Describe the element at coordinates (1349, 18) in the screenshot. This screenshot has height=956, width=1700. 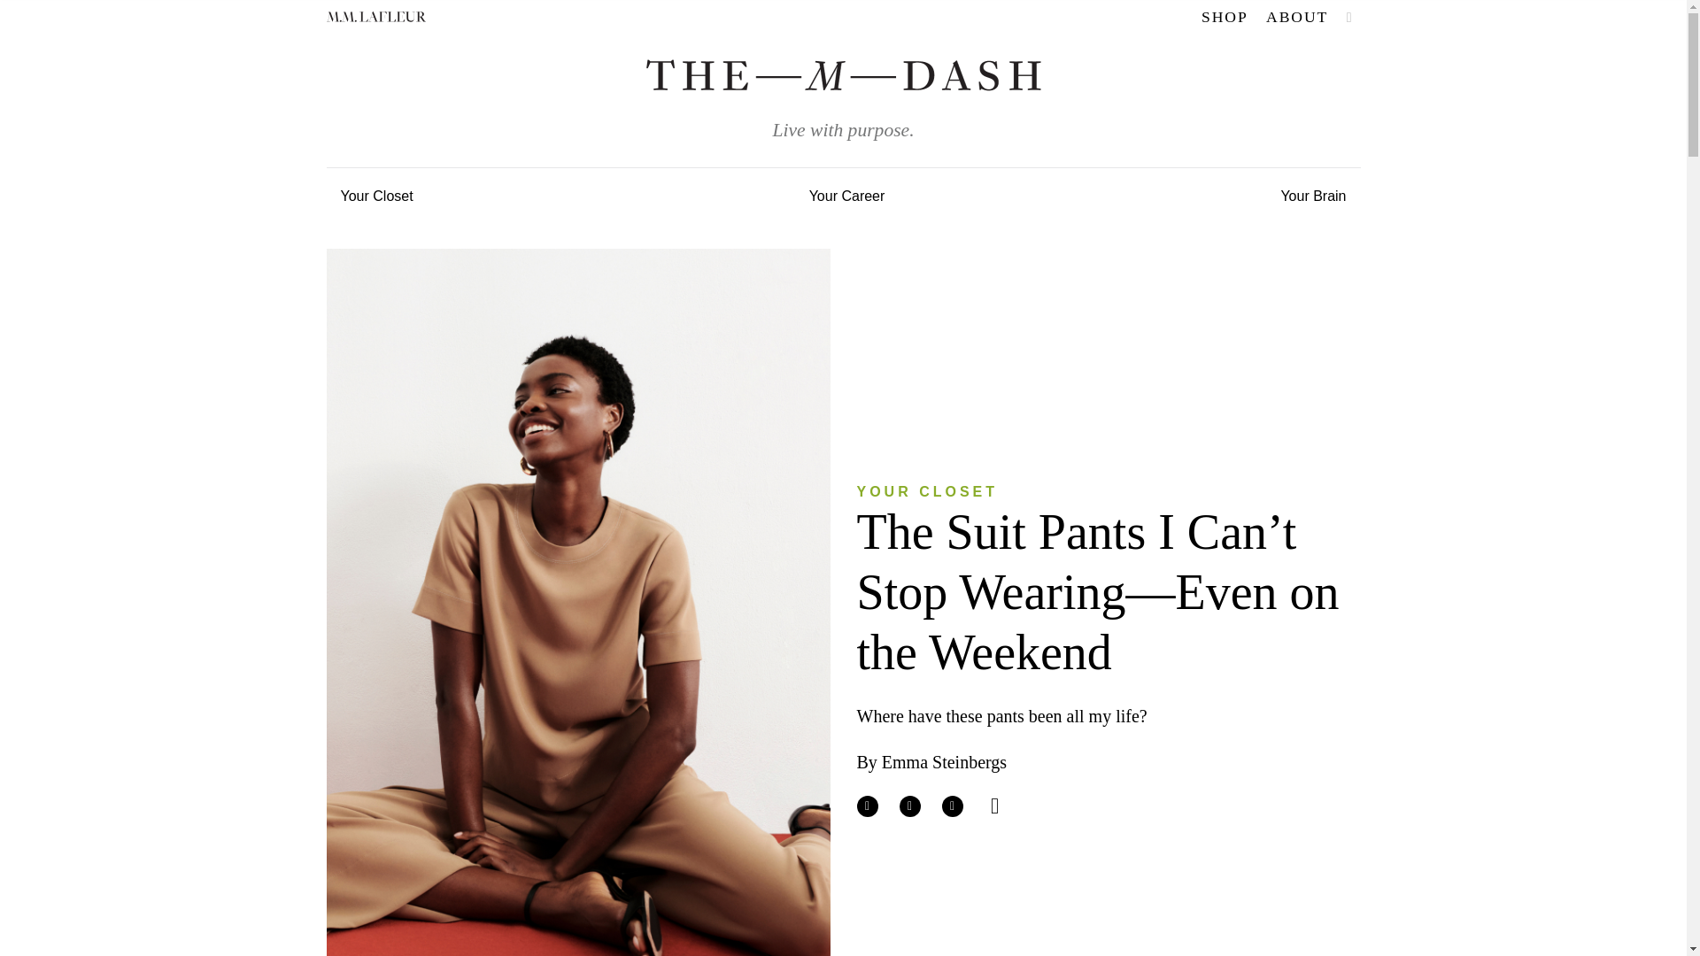
I see `SEARCH` at that location.